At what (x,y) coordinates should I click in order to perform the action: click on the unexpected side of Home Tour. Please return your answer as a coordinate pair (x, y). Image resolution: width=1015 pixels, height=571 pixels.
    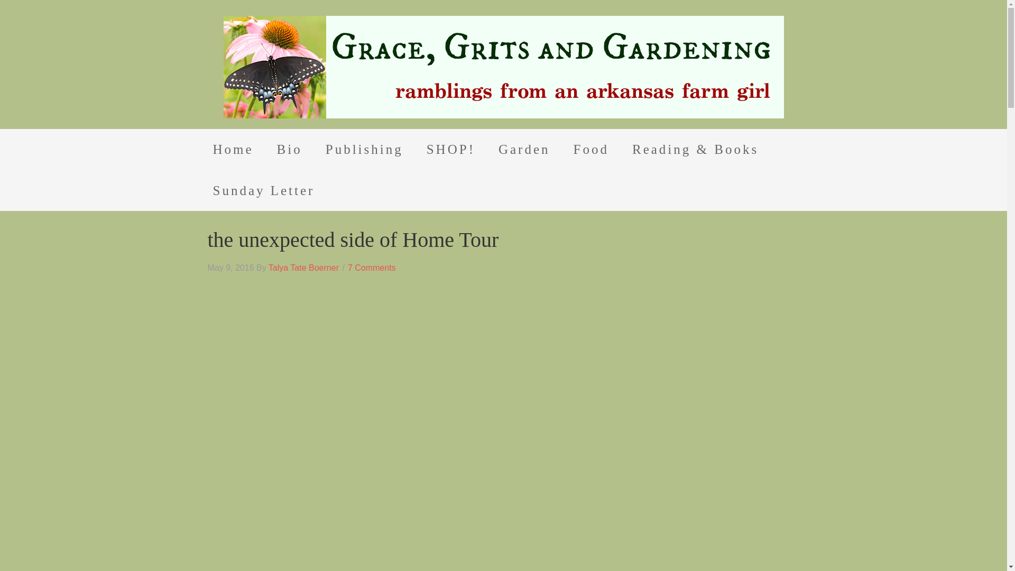
    Looking at the image, I should click on (352, 240).